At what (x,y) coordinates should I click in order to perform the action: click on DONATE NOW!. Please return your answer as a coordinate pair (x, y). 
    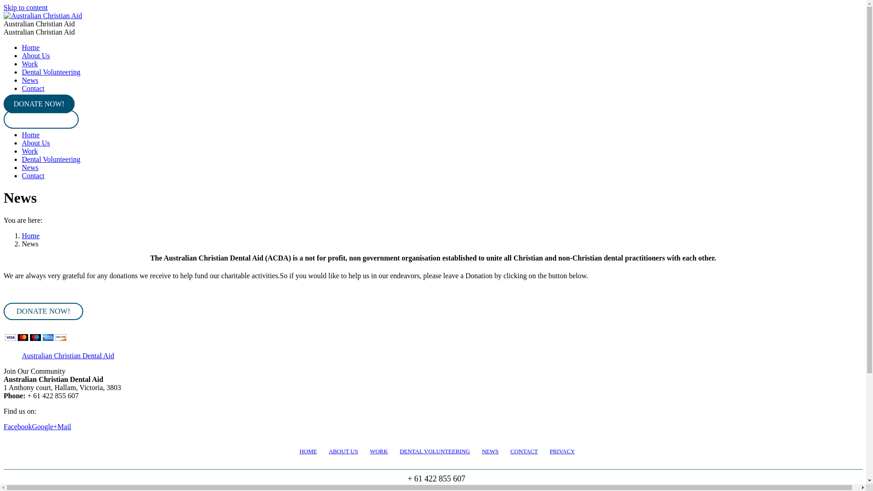
    Looking at the image, I should click on (44, 311).